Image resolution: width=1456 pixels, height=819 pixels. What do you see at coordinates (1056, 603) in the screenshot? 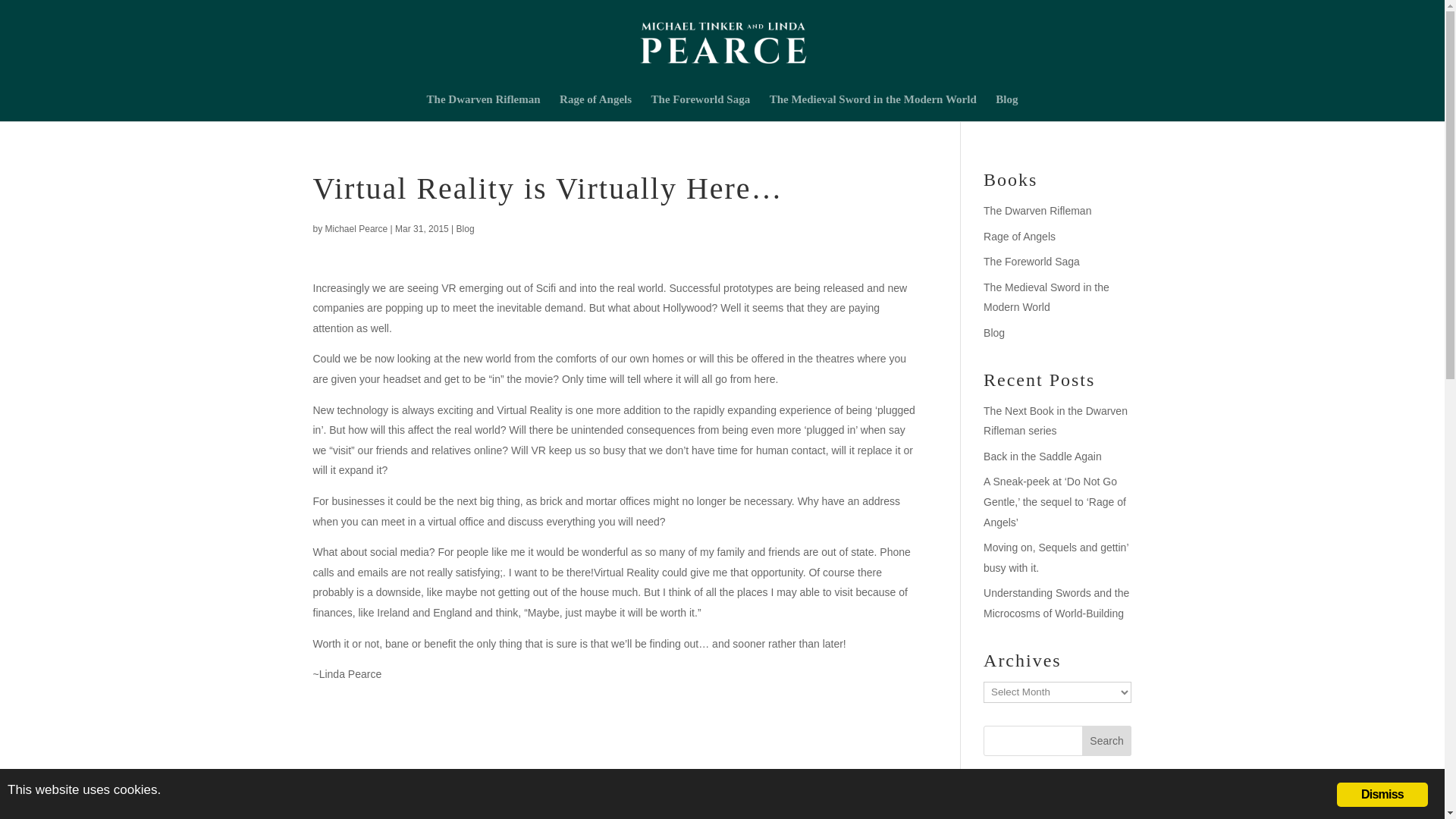
I see `Understanding Swords and the Microcosms of World-Building` at bounding box center [1056, 603].